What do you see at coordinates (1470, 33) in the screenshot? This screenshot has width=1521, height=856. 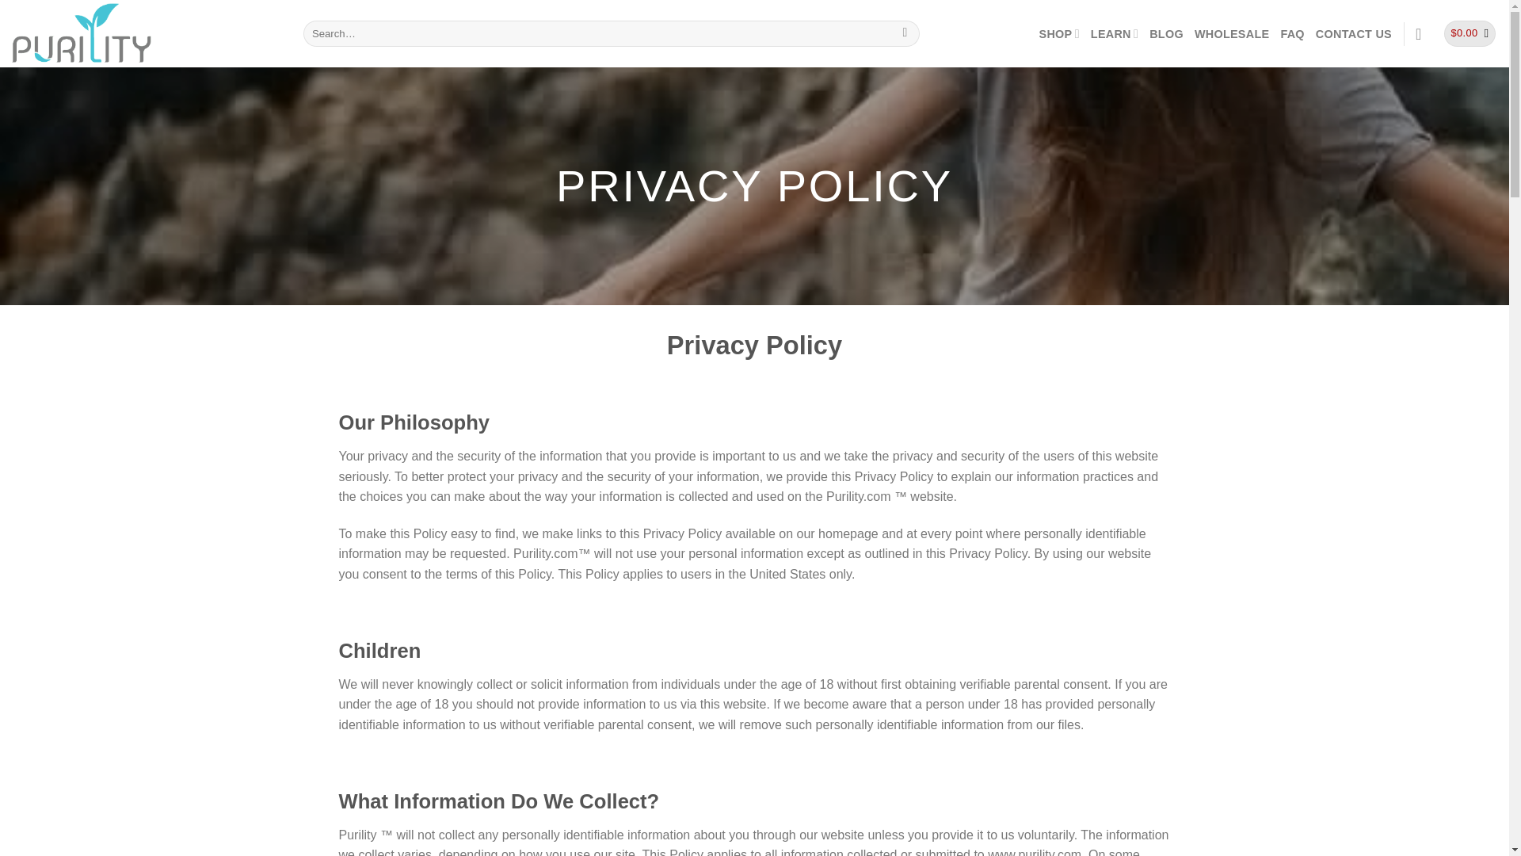 I see `Cart` at bounding box center [1470, 33].